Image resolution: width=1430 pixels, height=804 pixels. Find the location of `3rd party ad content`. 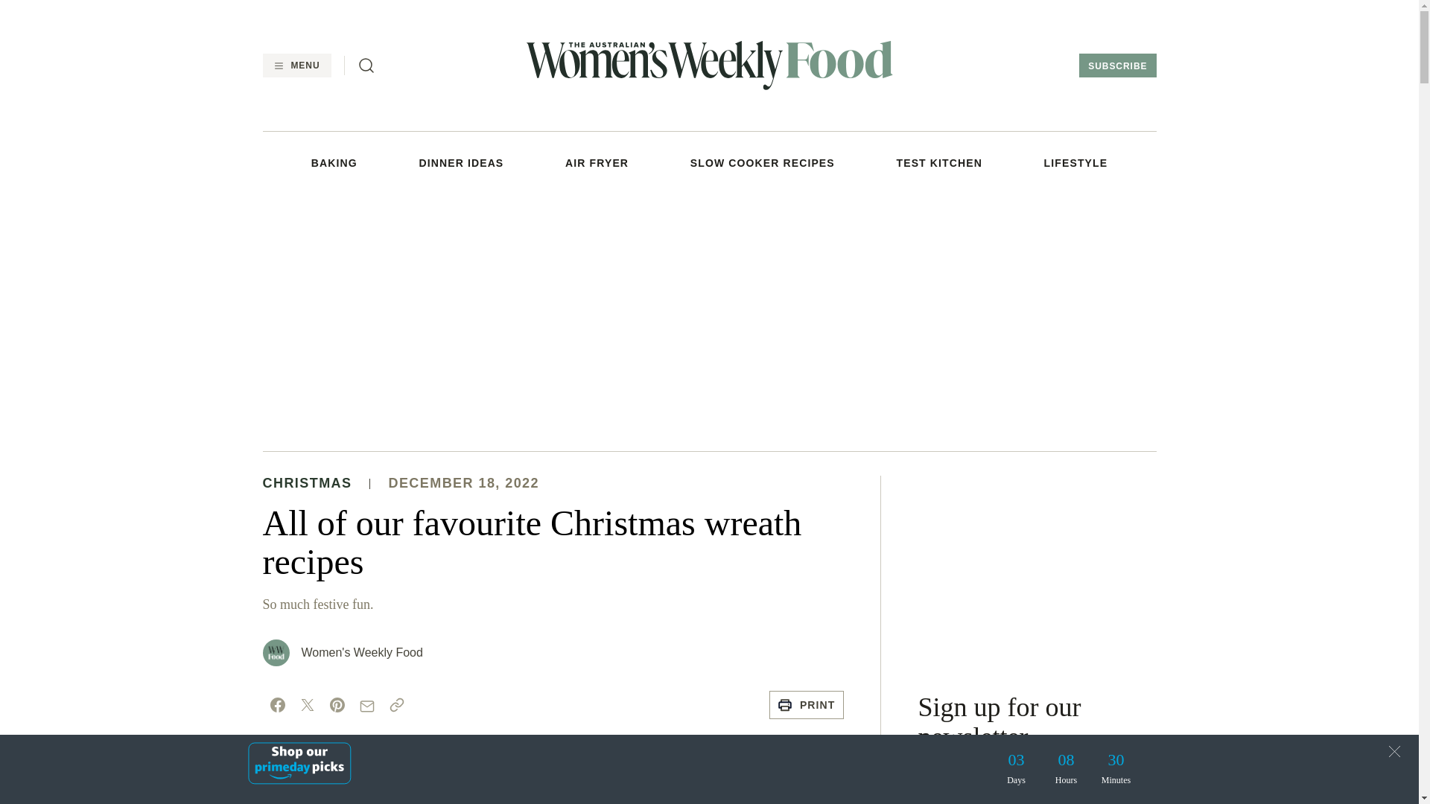

3rd party ad content is located at coordinates (708, 319).